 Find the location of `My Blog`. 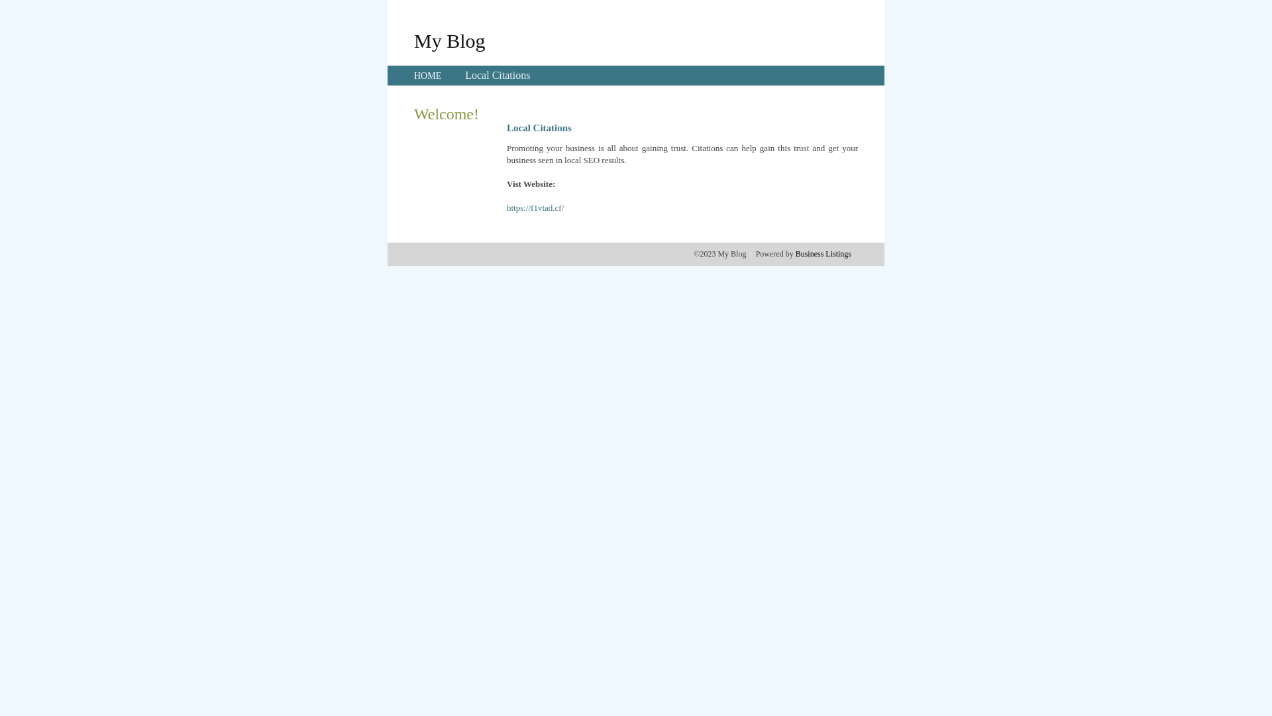

My Blog is located at coordinates (450, 40).